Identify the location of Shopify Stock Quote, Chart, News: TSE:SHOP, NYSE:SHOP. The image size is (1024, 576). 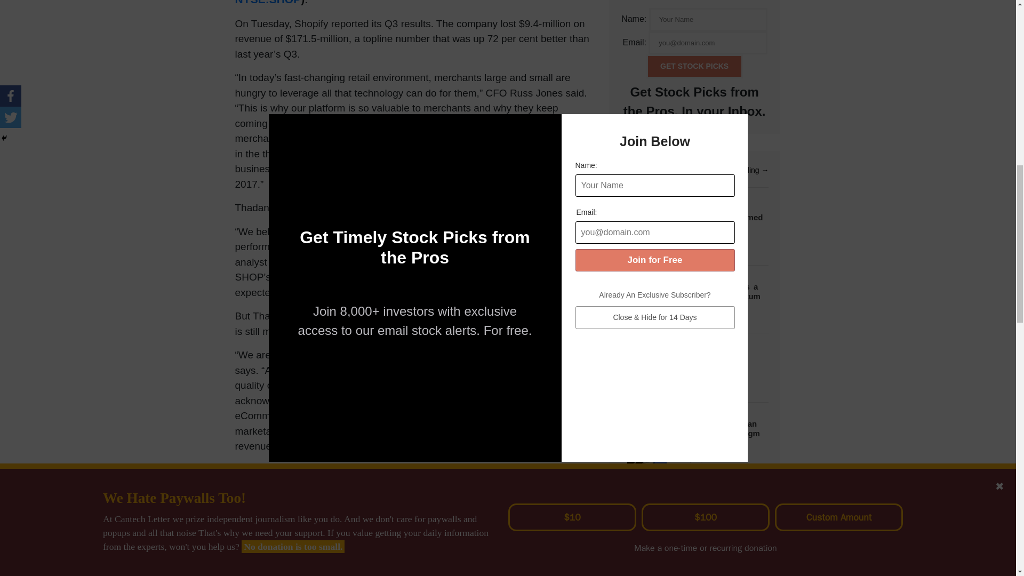
(383, 3).